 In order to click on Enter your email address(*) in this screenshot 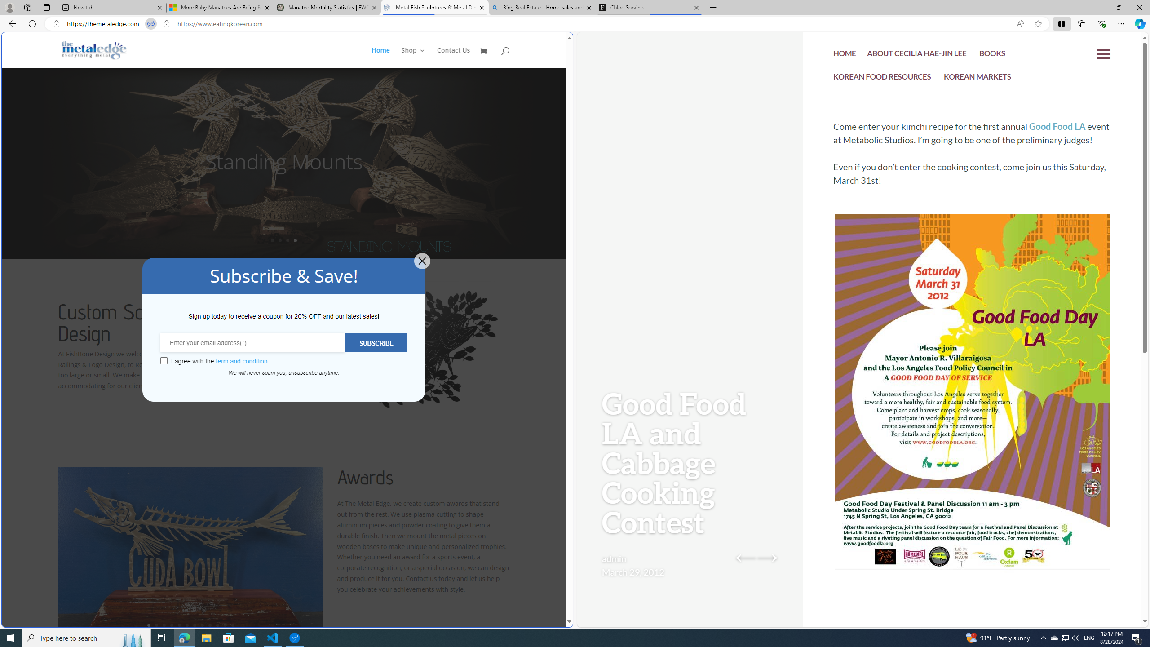, I will do `click(252, 342)`.